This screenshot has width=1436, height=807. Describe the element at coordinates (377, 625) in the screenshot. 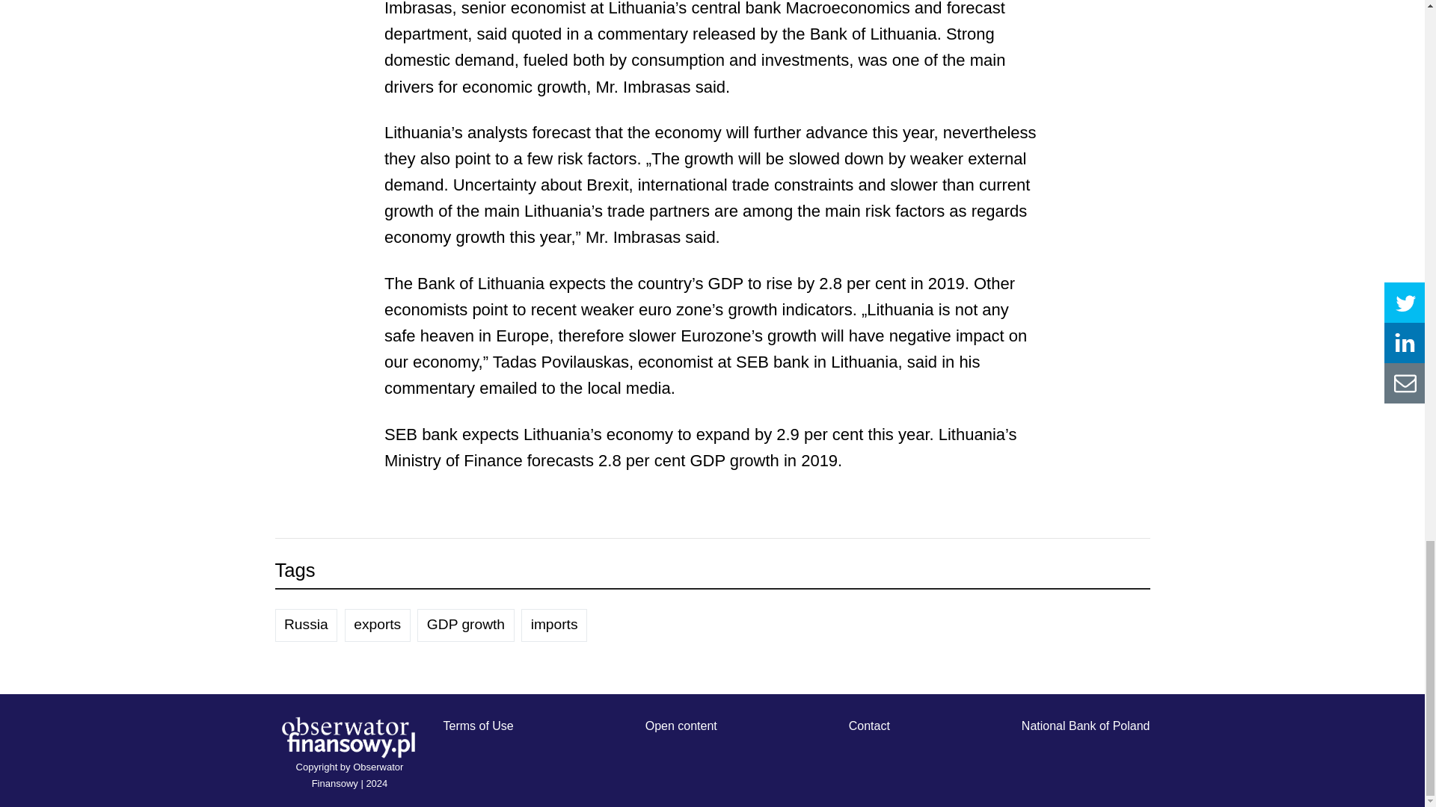

I see `exports` at that location.